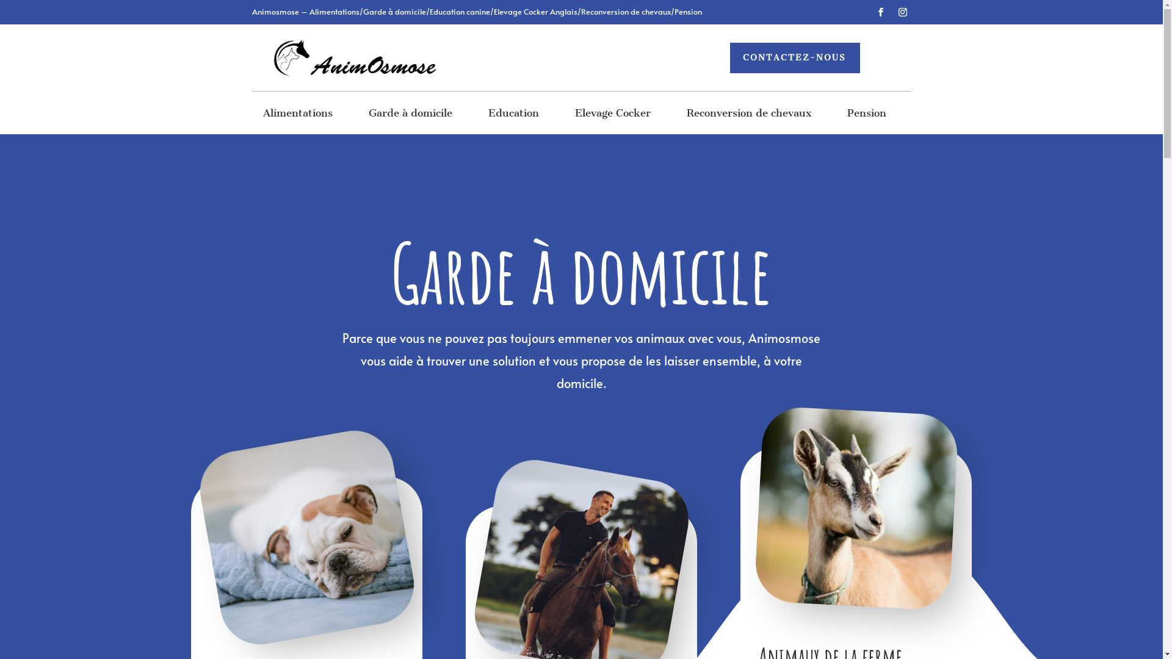 This screenshot has height=659, width=1172. What do you see at coordinates (795, 58) in the screenshot?
I see `CONTACTEZ-NOUS` at bounding box center [795, 58].